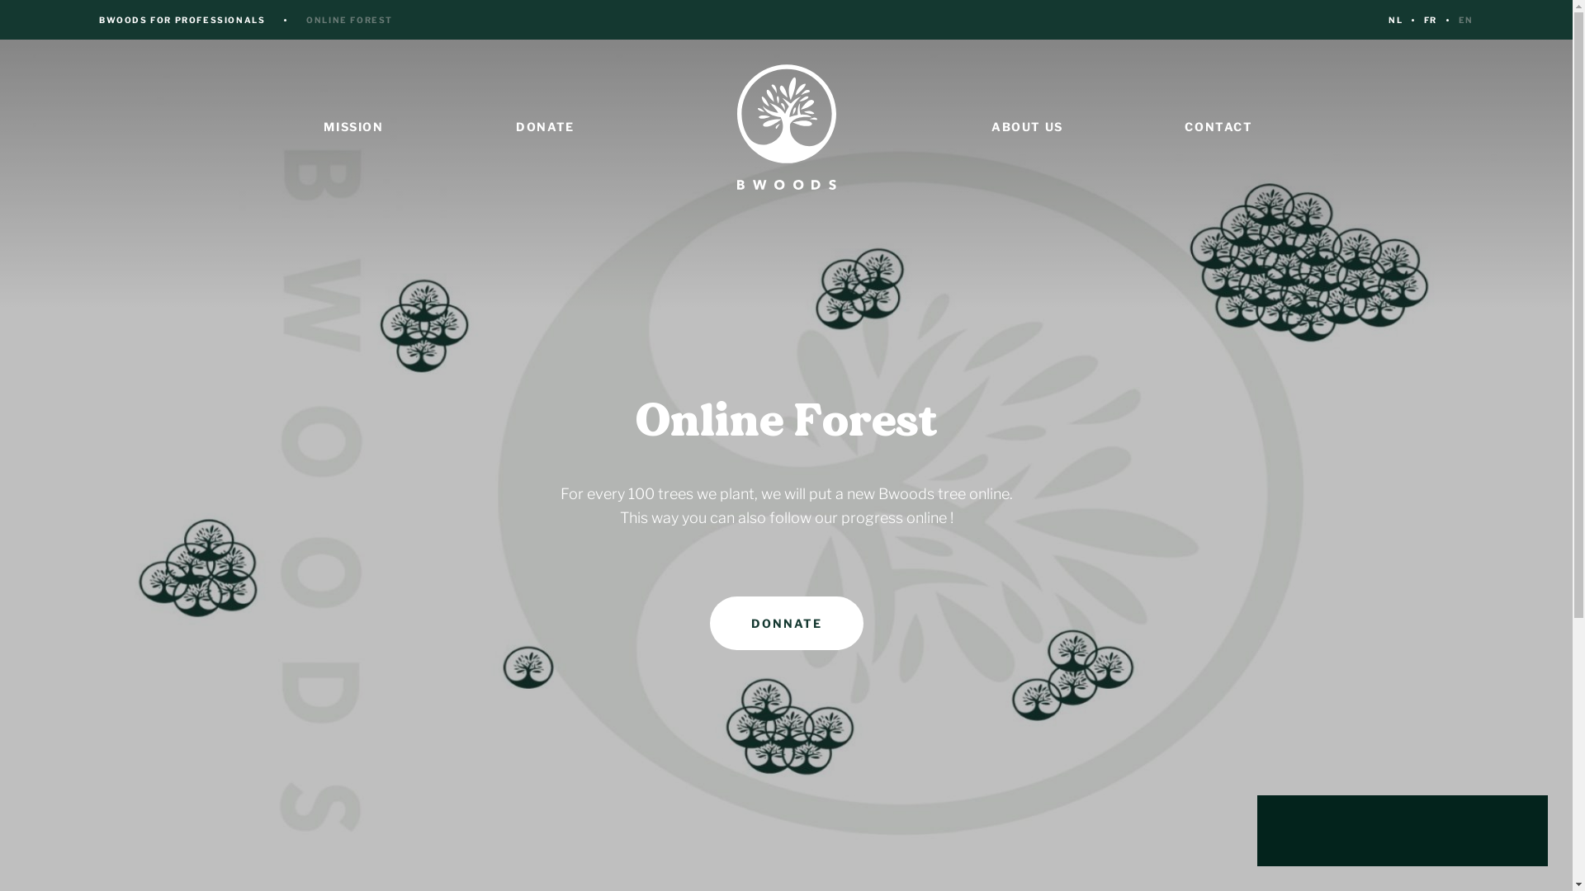 The width and height of the screenshot is (1585, 891). What do you see at coordinates (182, 20) in the screenshot?
I see `BWOODS FOR PROFESSIONALS` at bounding box center [182, 20].